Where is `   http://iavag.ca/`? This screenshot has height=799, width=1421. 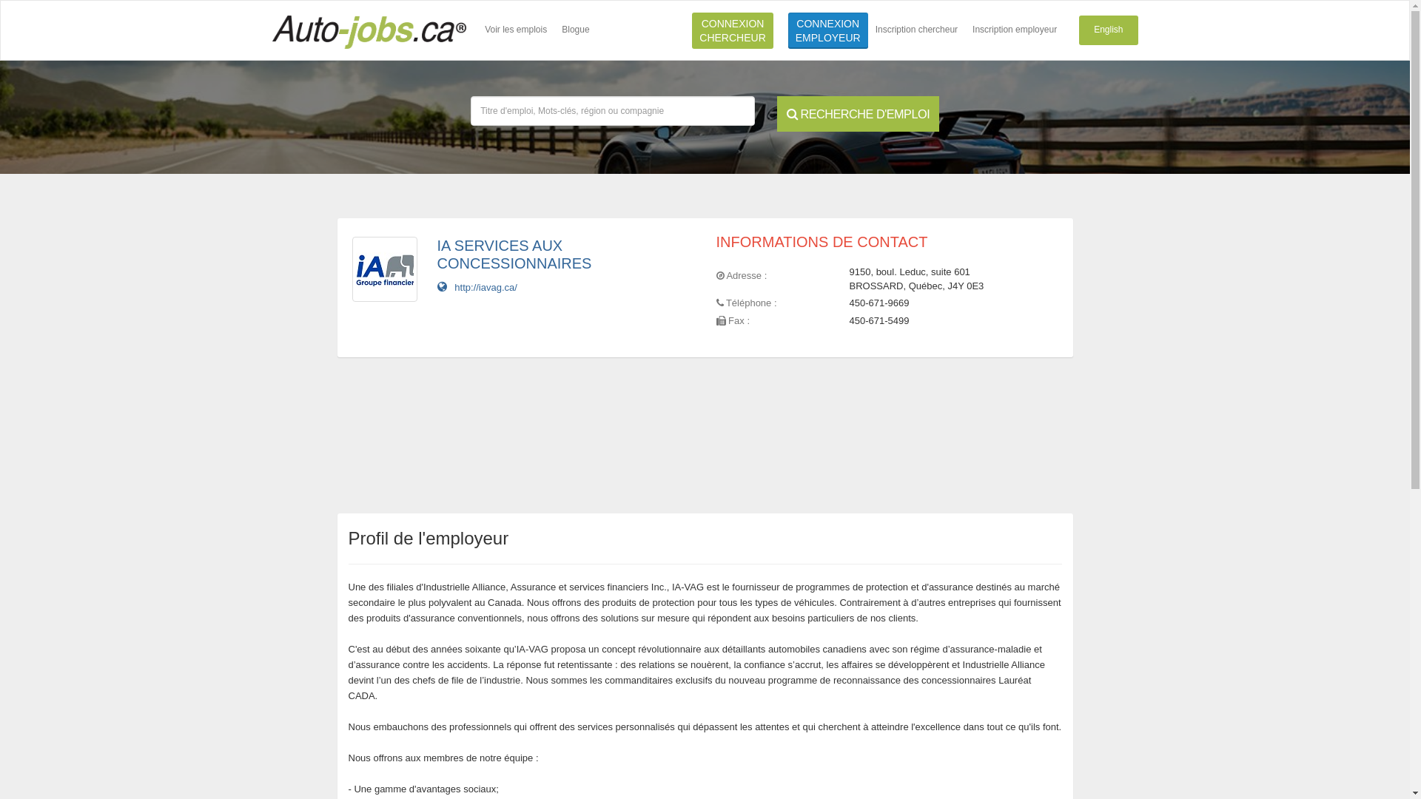
   http://iavag.ca/ is located at coordinates (477, 287).